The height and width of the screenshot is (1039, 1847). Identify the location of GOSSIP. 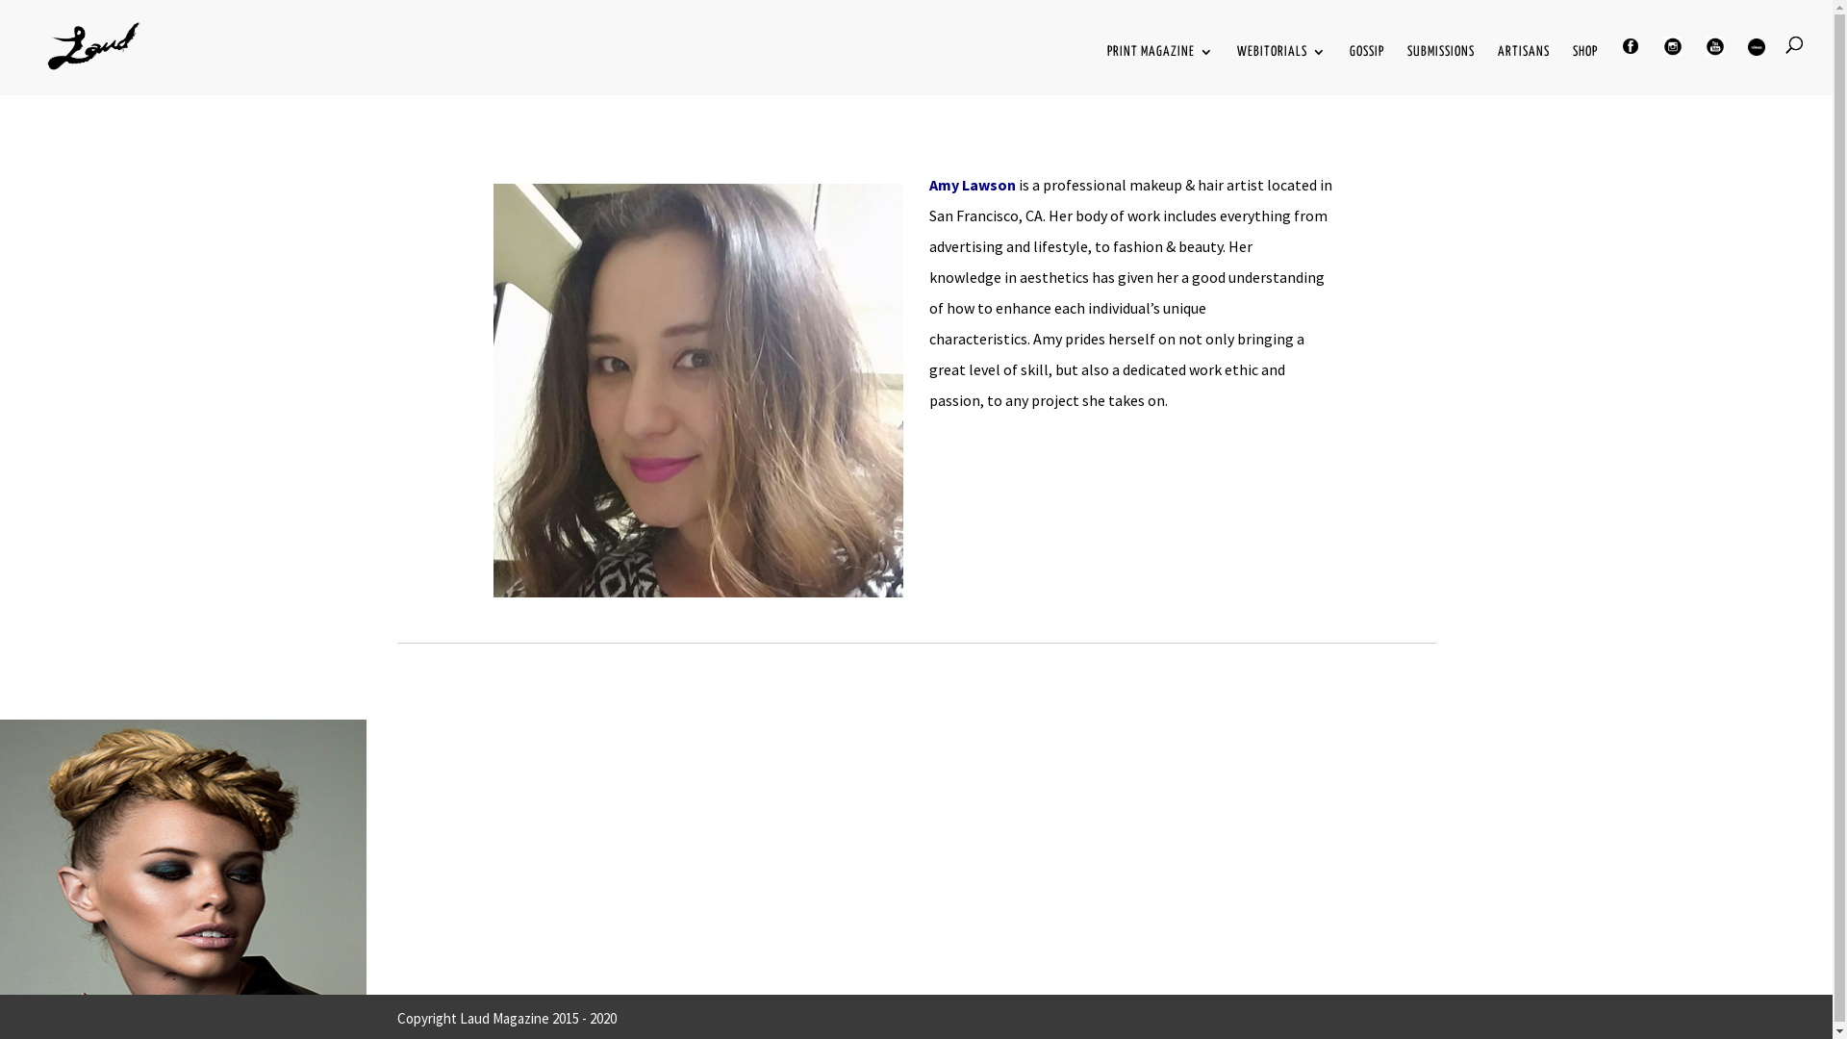
(1367, 70).